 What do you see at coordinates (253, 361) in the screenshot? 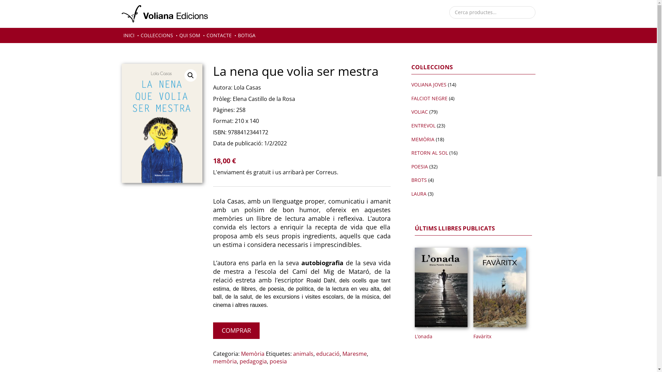
I see `pedagogia` at bounding box center [253, 361].